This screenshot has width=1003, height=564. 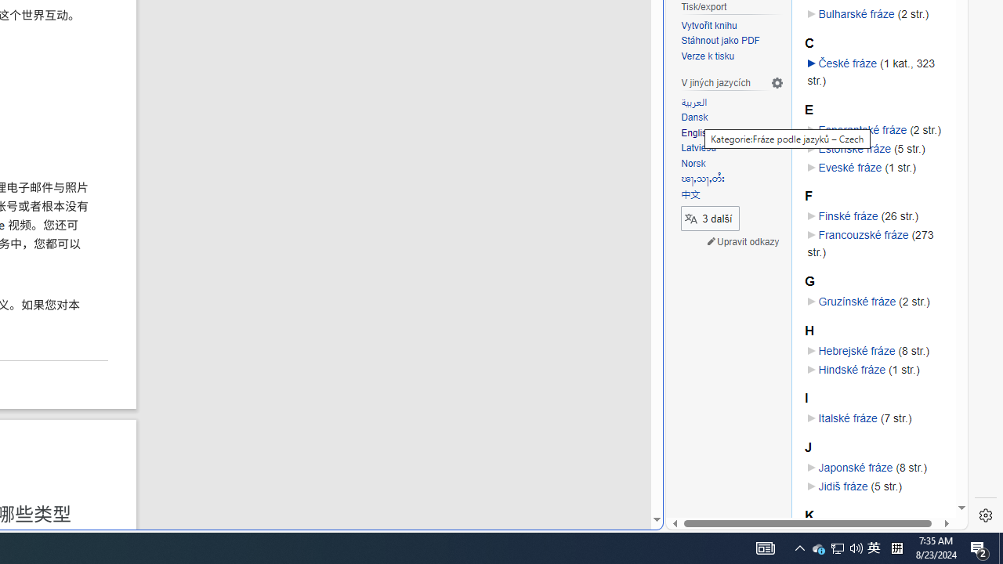 What do you see at coordinates (811, 63) in the screenshot?
I see `rozbalit` at bounding box center [811, 63].